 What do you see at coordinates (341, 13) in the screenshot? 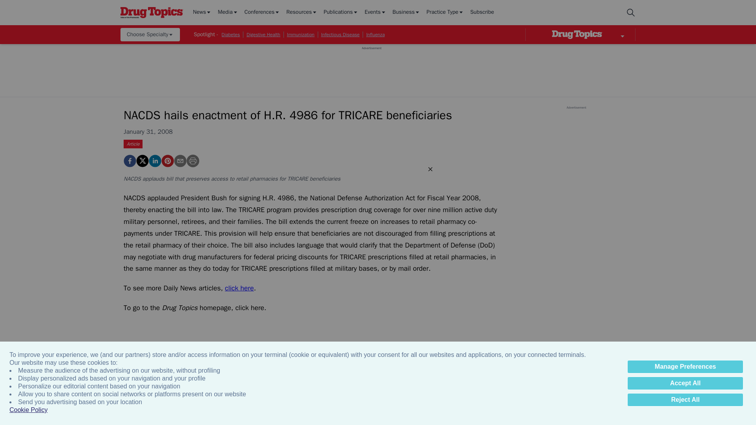
I see `Publications` at bounding box center [341, 13].